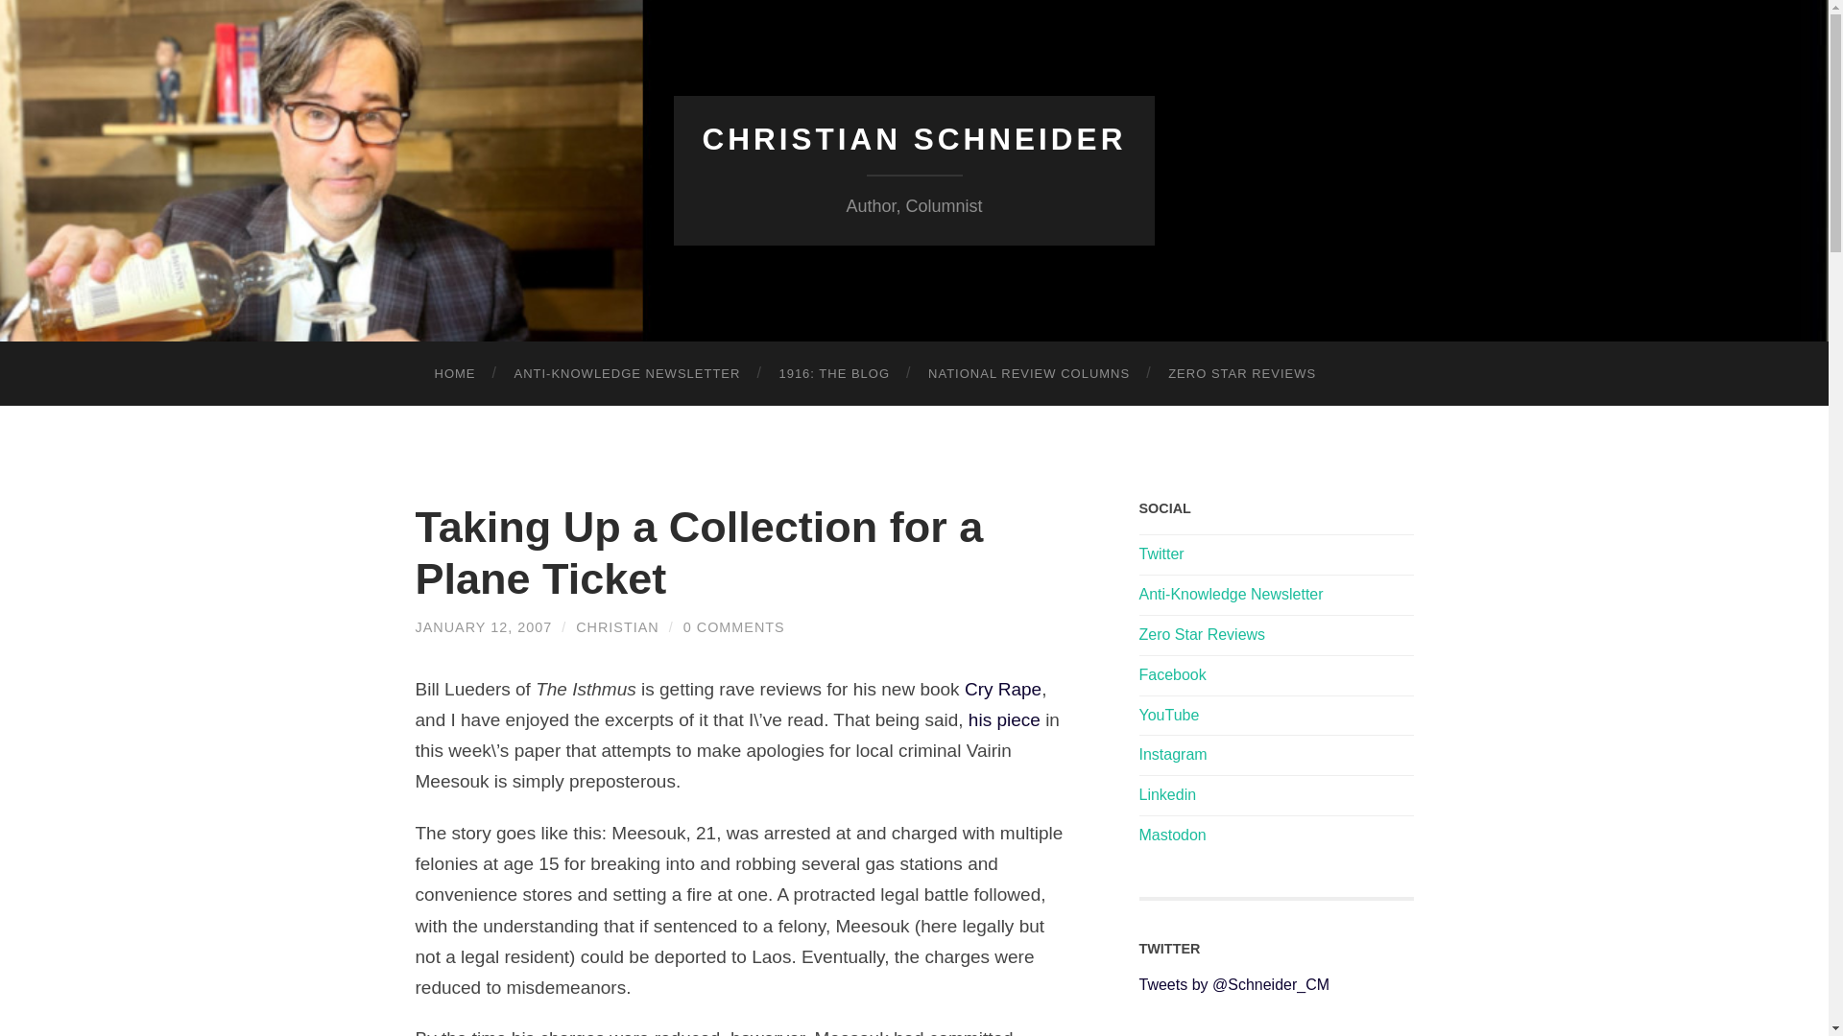 The height and width of the screenshot is (1036, 1843). What do you see at coordinates (1161, 554) in the screenshot?
I see `Twitter` at bounding box center [1161, 554].